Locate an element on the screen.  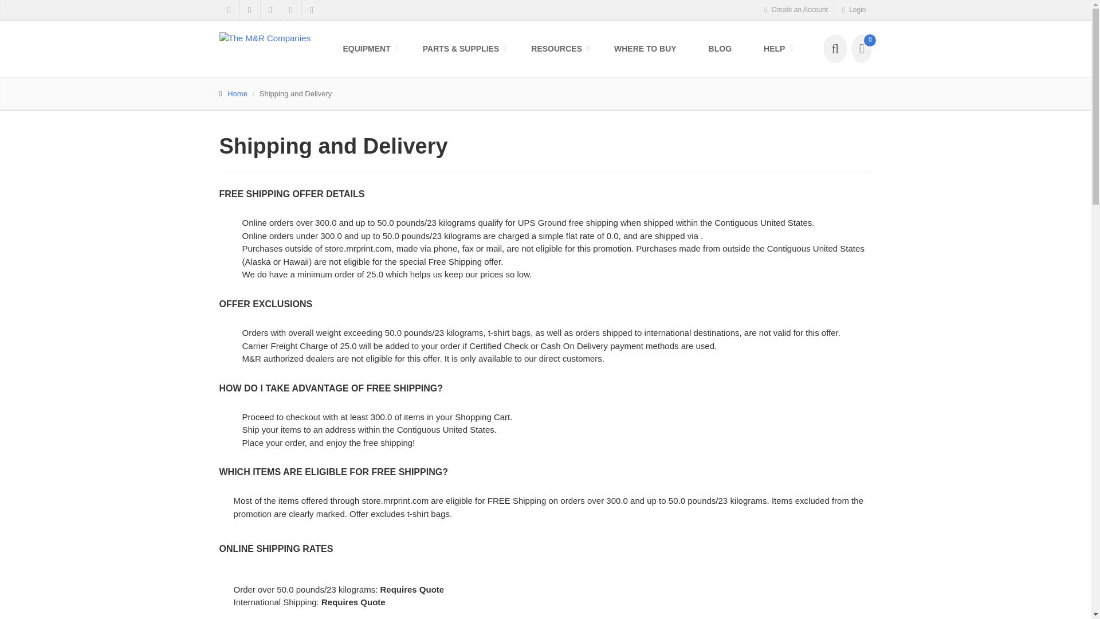
EQUIPMENT is located at coordinates (367, 48).